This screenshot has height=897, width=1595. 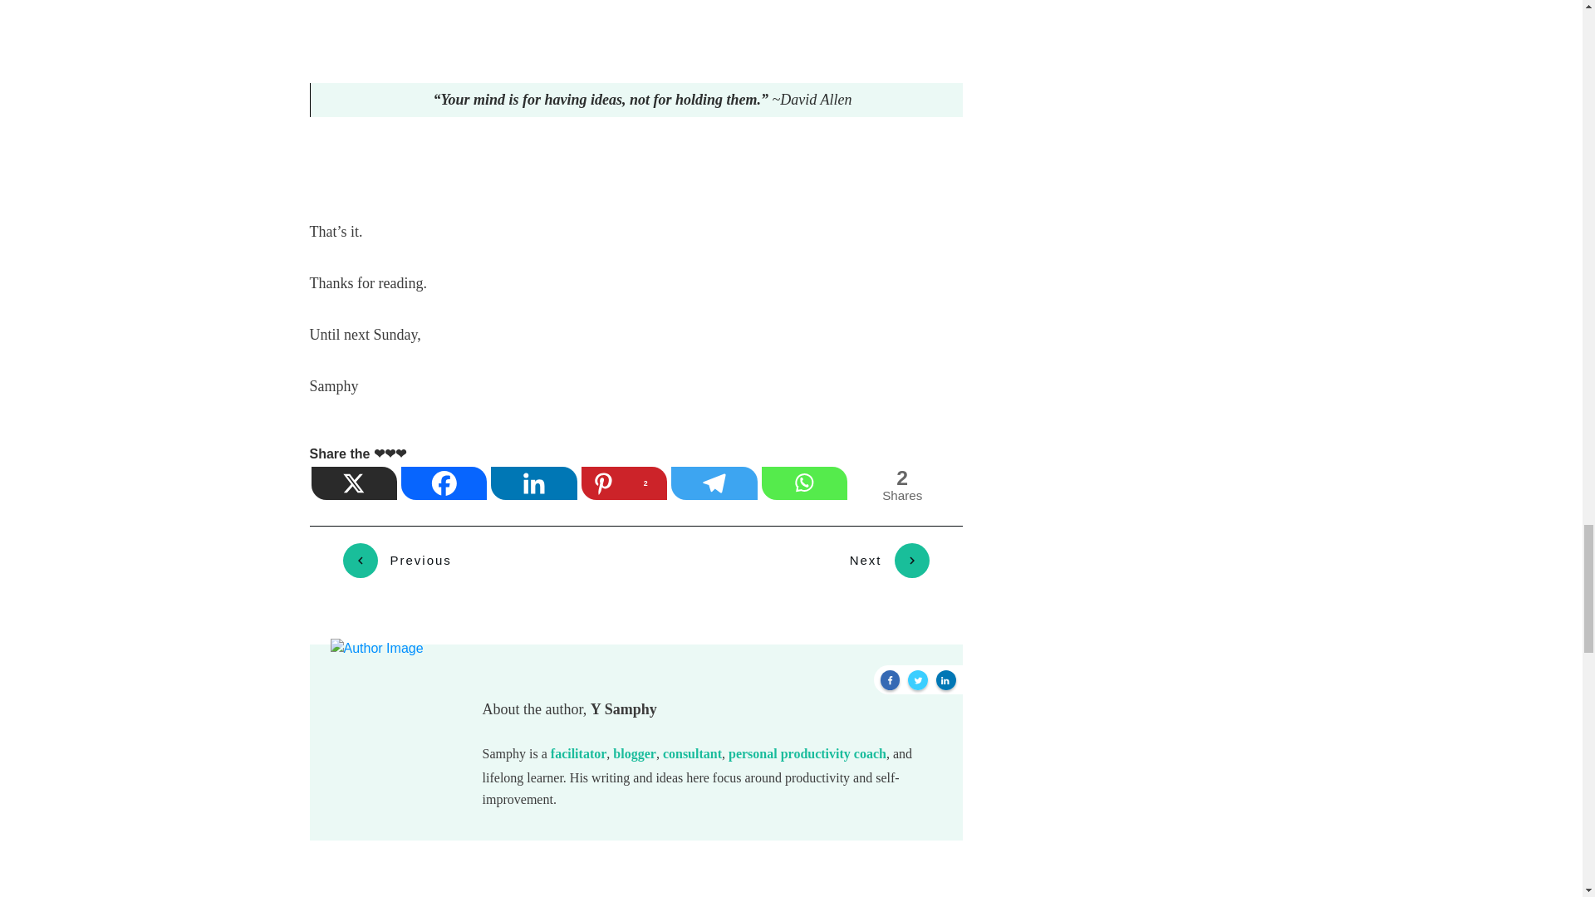 I want to click on Facebook, so click(x=444, y=483).